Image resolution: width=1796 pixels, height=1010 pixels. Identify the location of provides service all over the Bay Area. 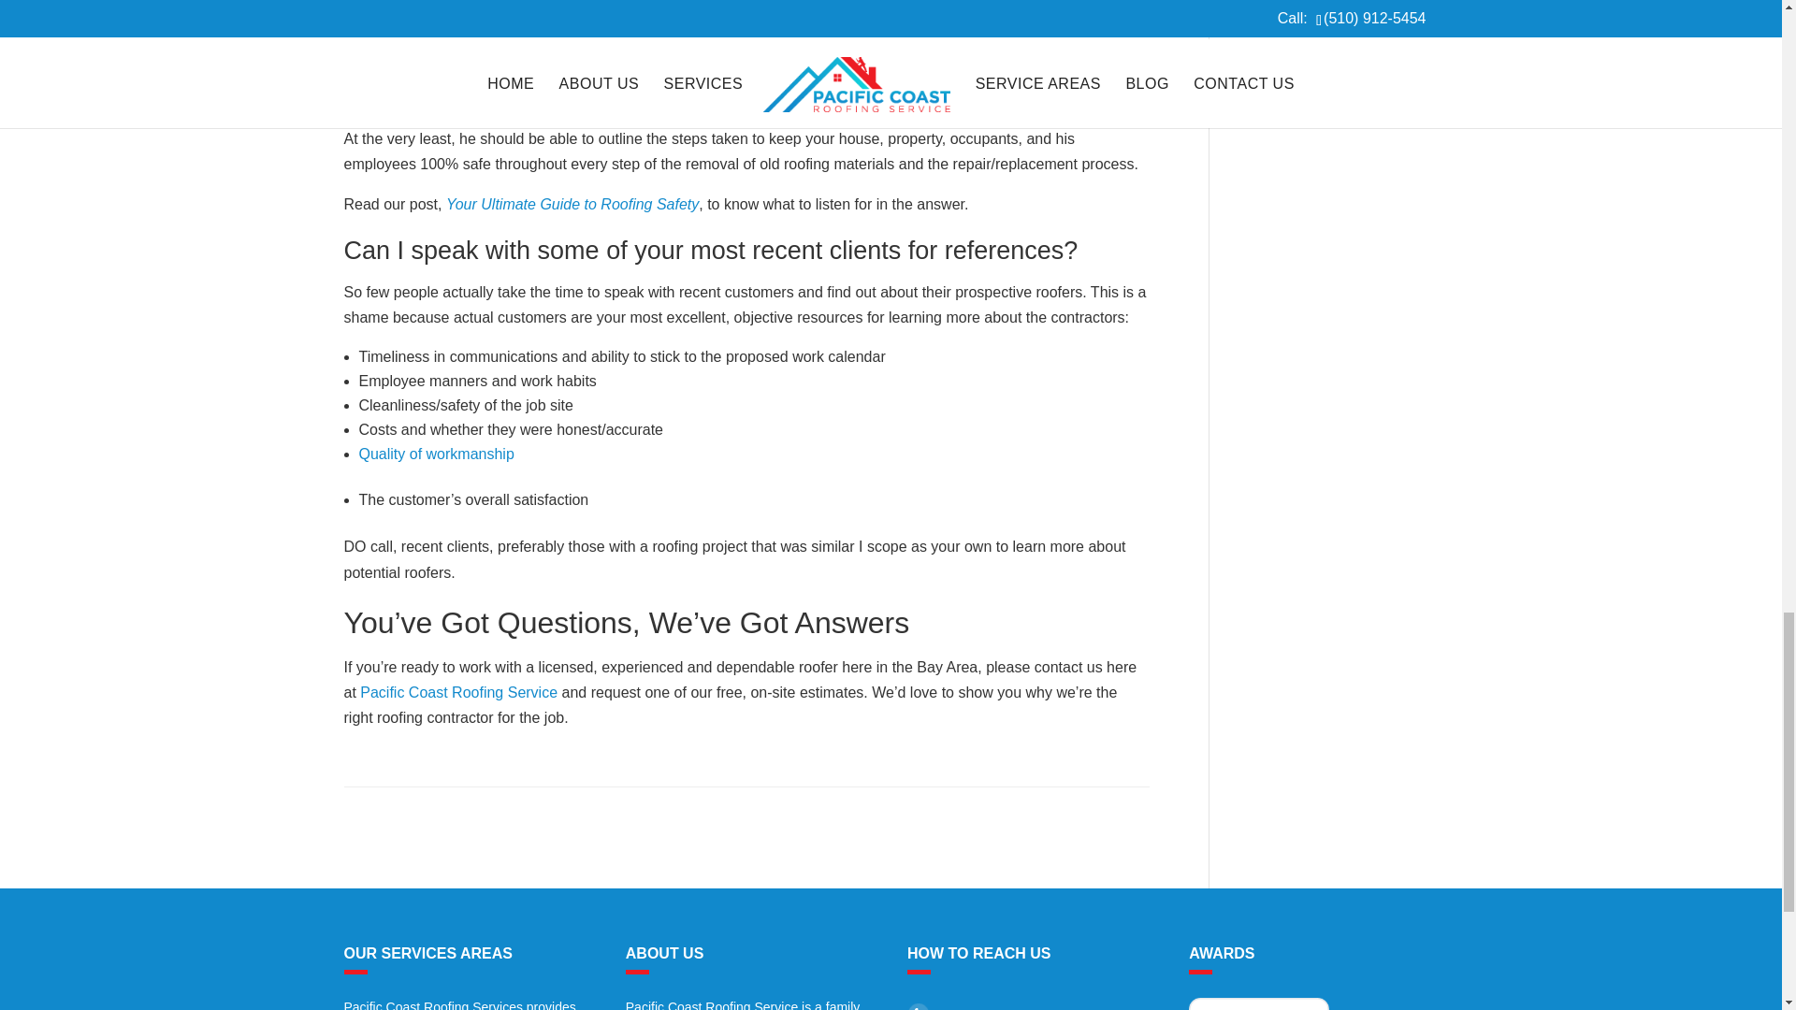
(460, 1004).